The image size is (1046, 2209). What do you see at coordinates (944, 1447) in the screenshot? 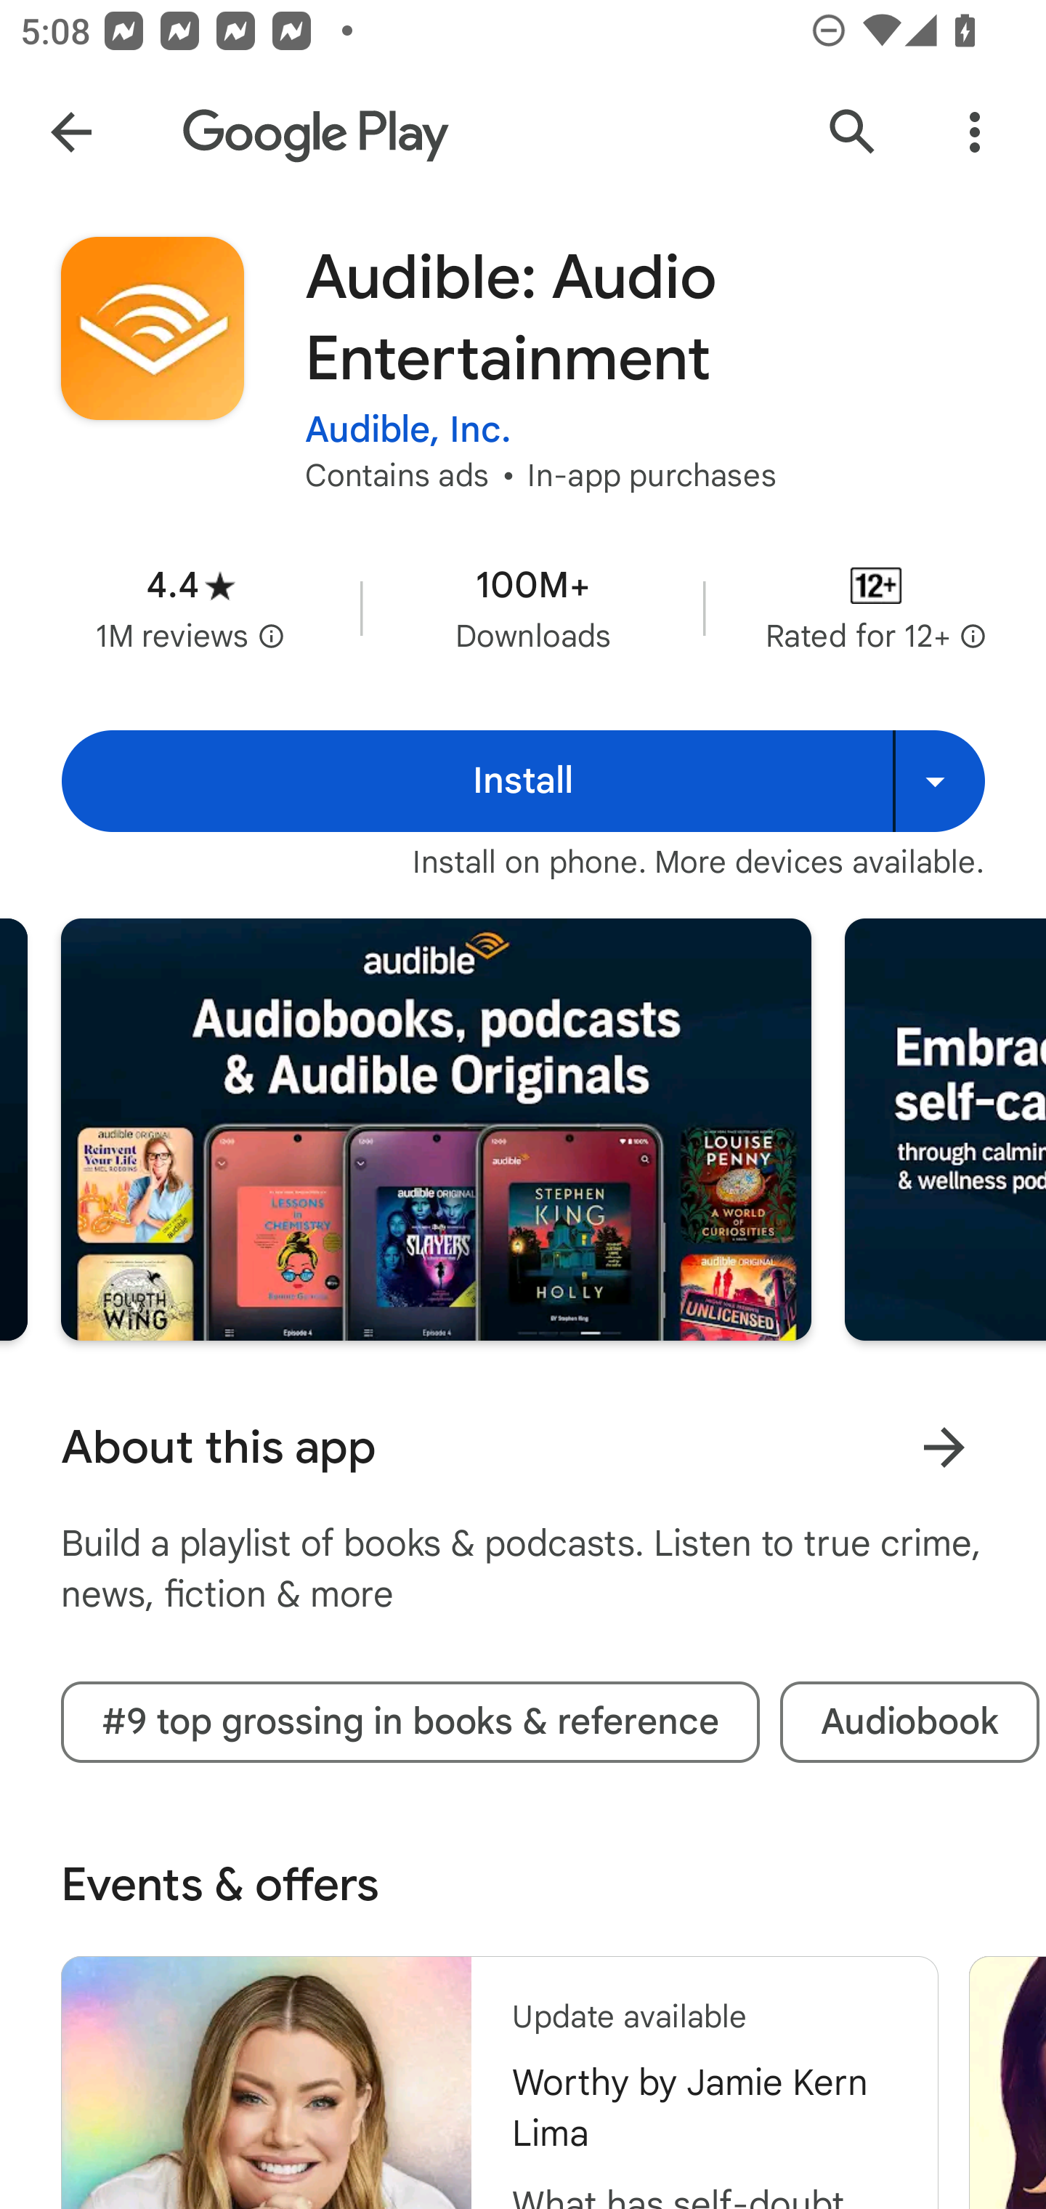
I see `Learn more About this app` at bounding box center [944, 1447].